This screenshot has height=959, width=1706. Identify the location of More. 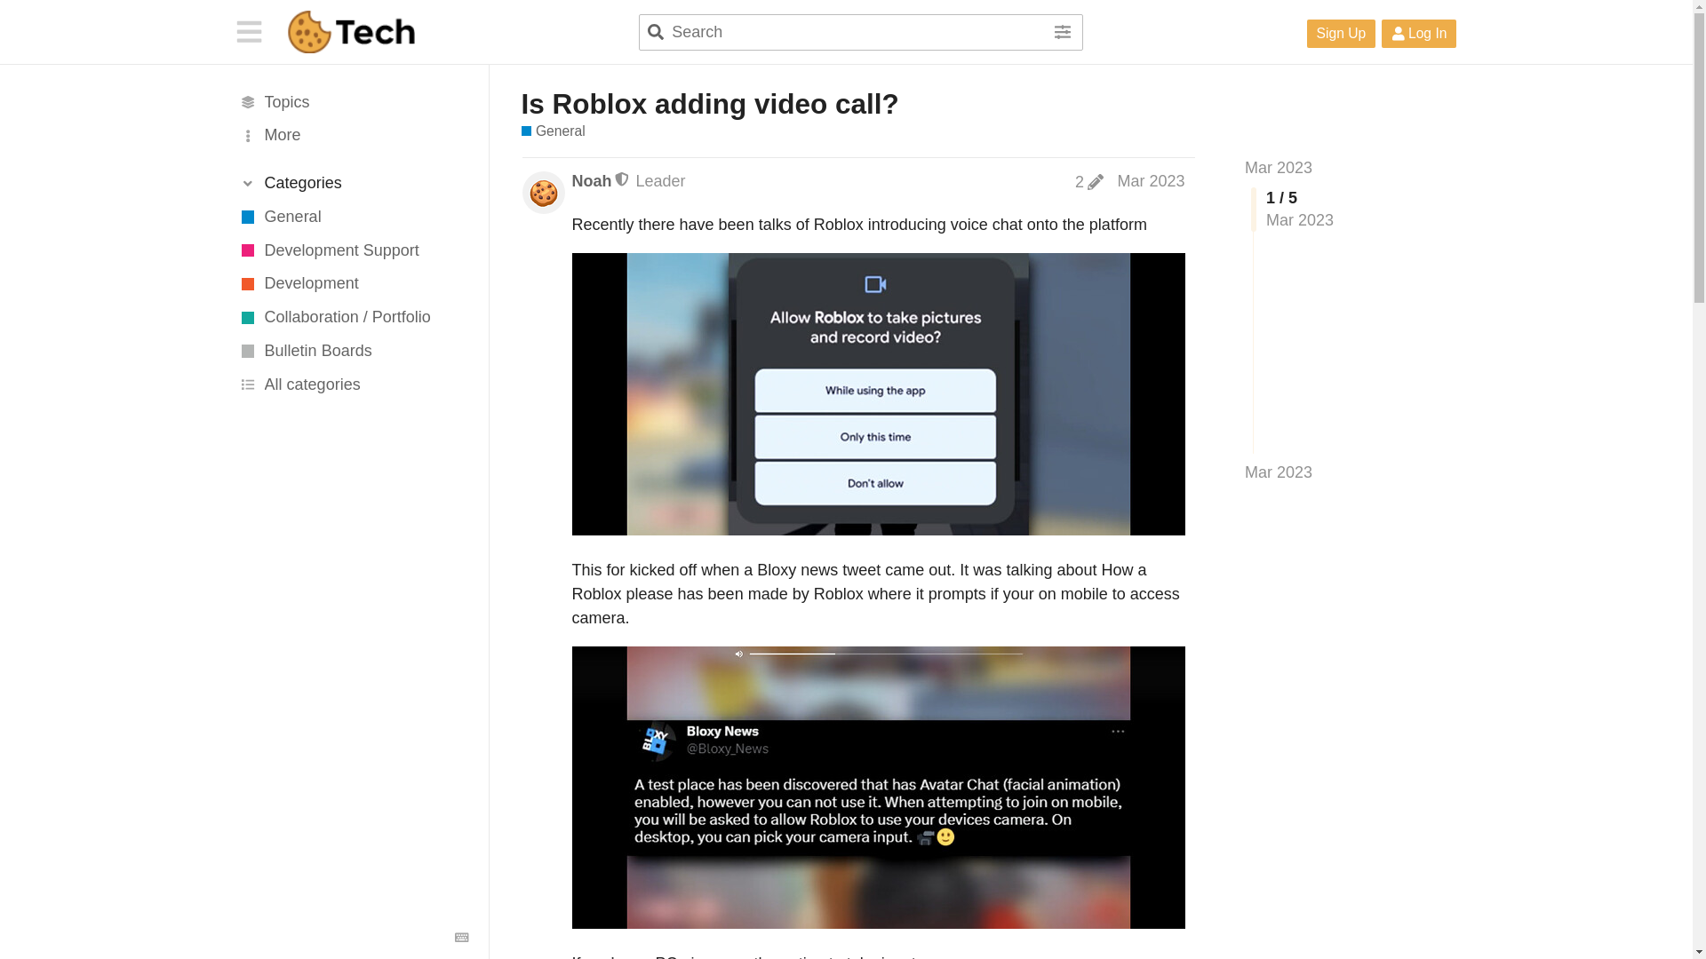
(352, 135).